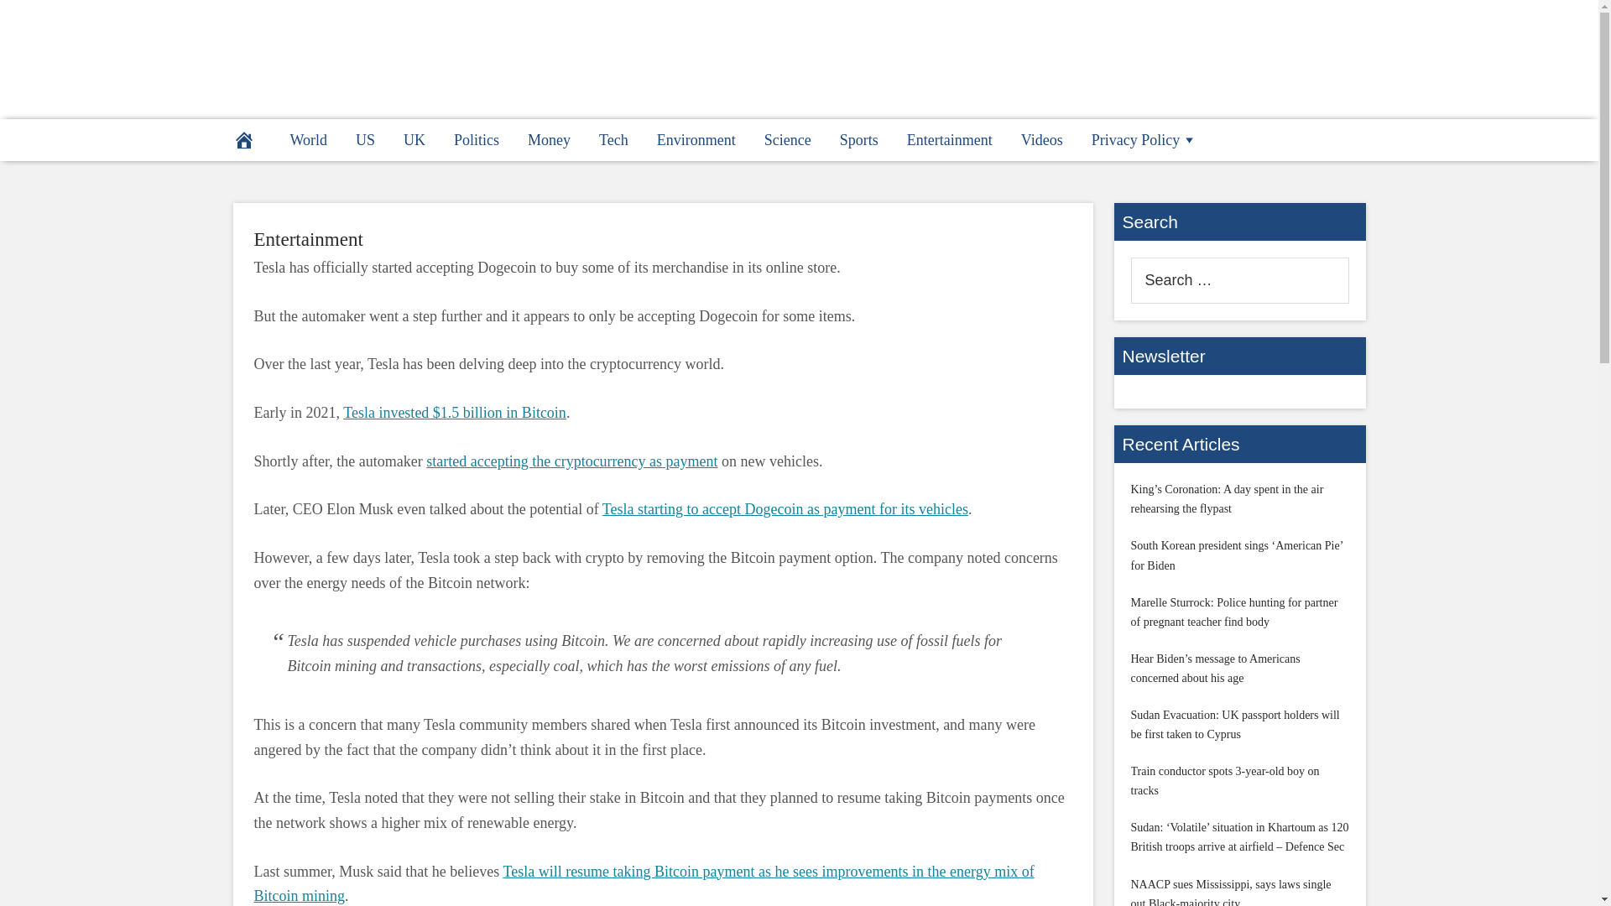 The height and width of the screenshot is (906, 1611). Describe the element at coordinates (366, 139) in the screenshot. I see `US` at that location.